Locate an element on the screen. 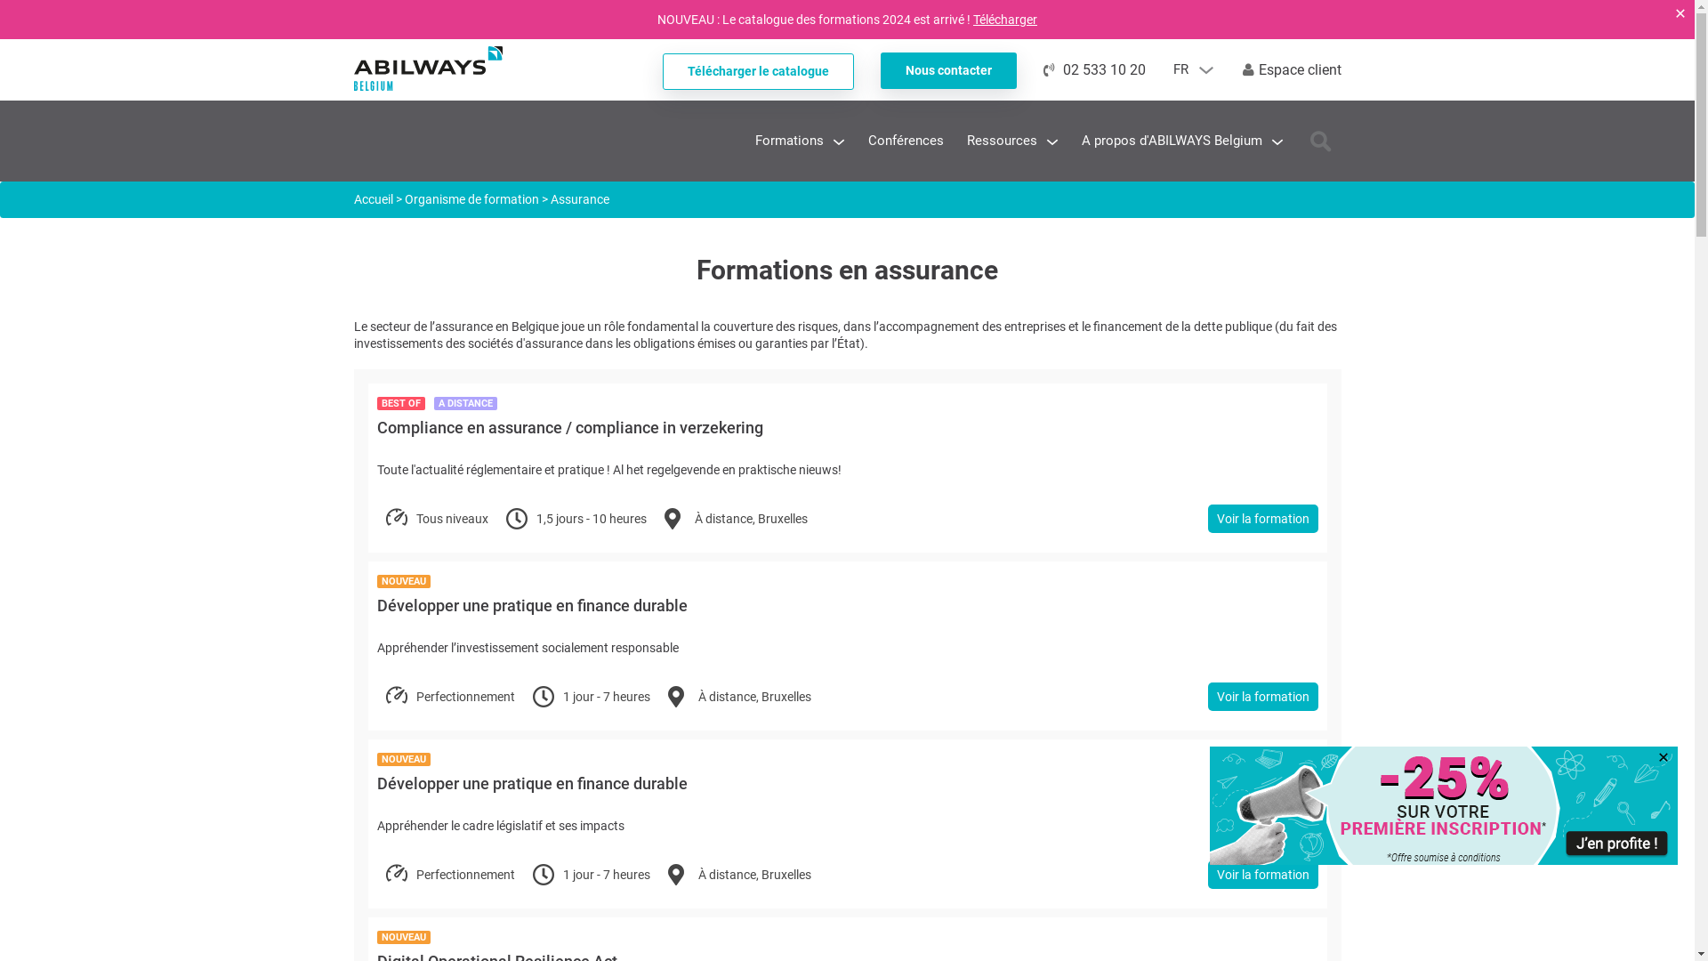  Accueil is located at coordinates (374, 199).